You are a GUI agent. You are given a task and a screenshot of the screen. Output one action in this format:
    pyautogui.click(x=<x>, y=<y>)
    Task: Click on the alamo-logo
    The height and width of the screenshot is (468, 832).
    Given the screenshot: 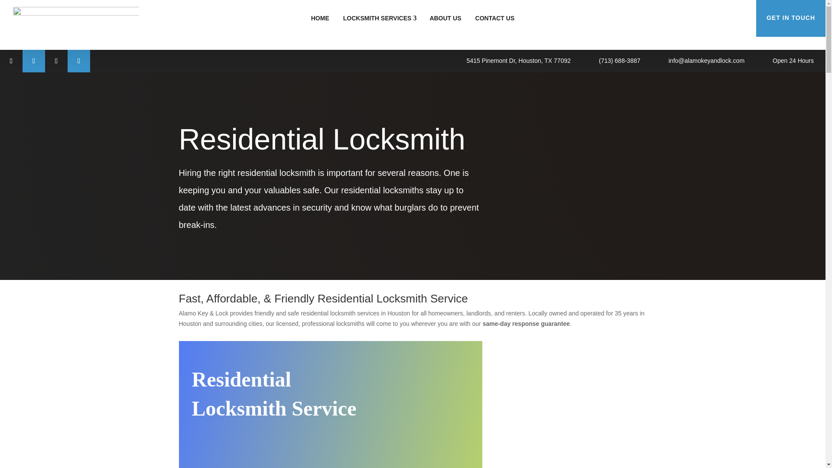 What is the action you would take?
    pyautogui.click(x=76, y=25)
    